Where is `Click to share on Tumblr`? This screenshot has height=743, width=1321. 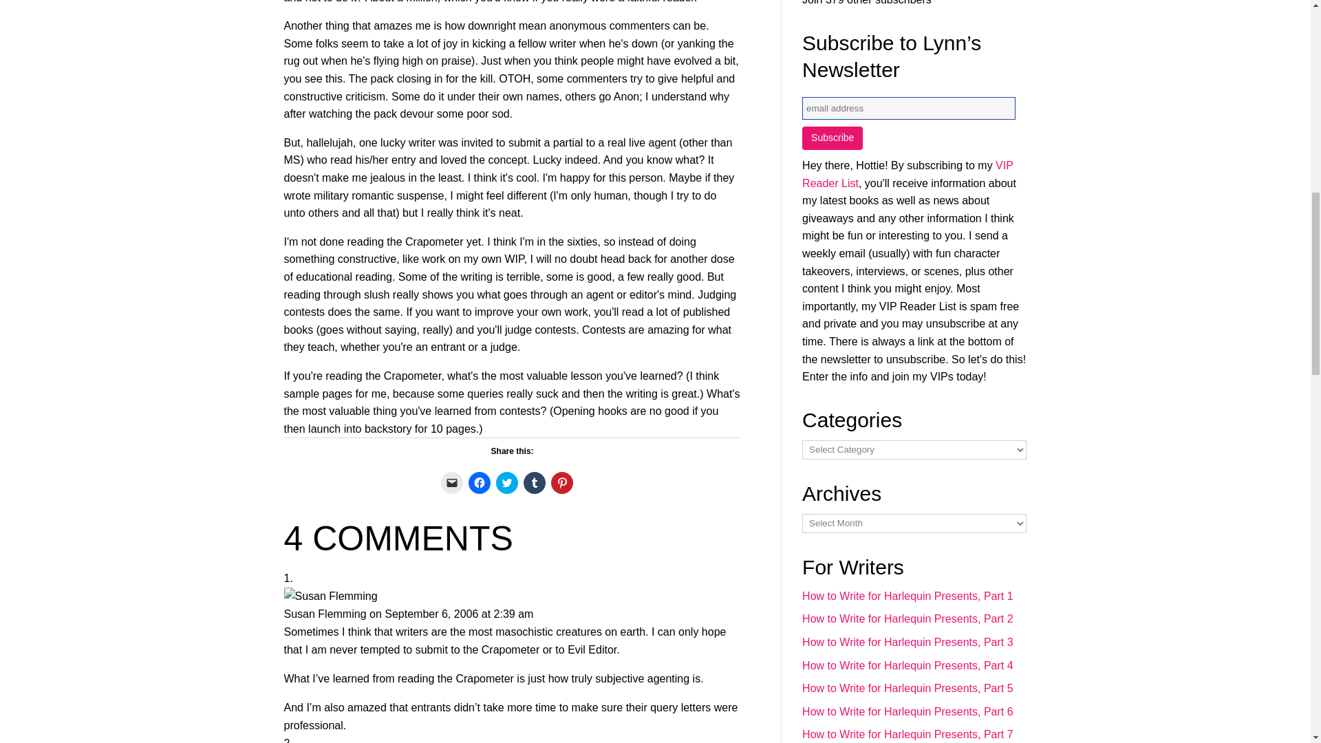
Click to share on Tumblr is located at coordinates (534, 483).